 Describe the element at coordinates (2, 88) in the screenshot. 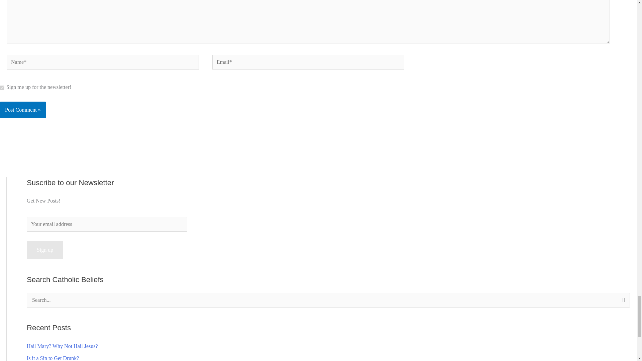

I see `1` at that location.